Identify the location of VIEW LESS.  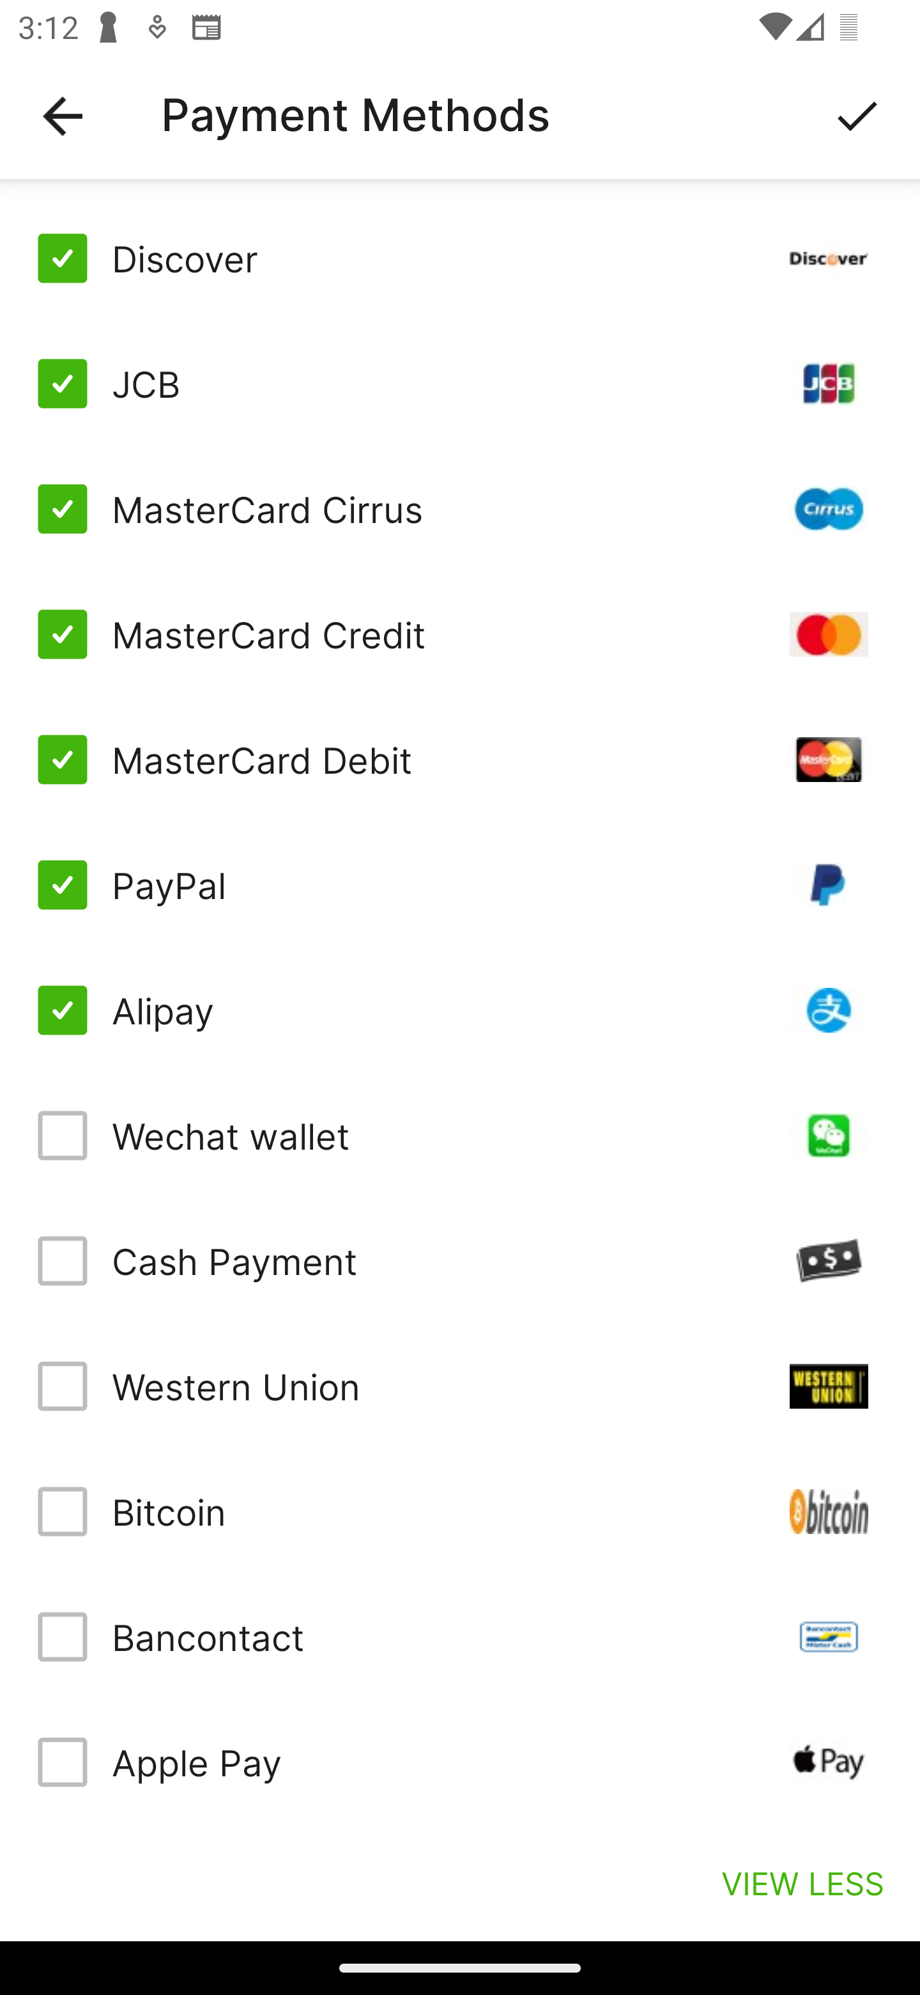
(802, 1882).